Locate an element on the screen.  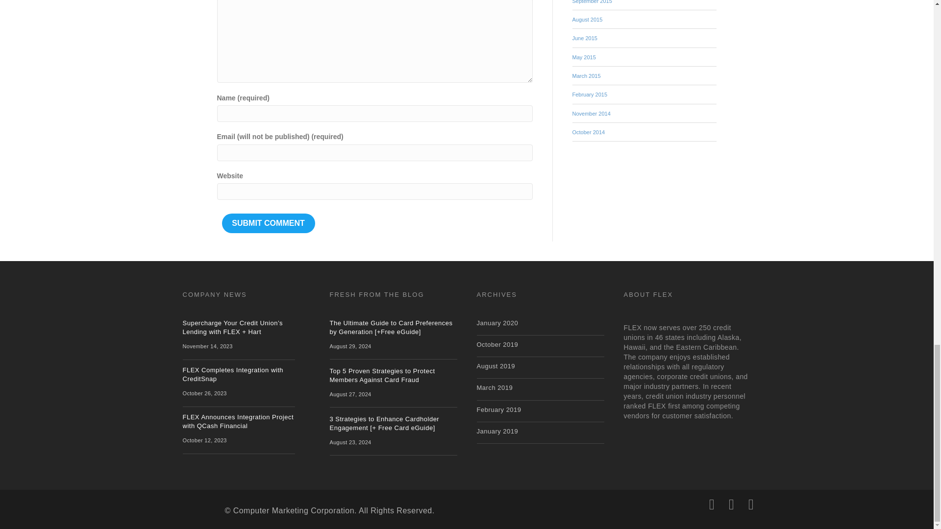
January 2019 is located at coordinates (497, 431).